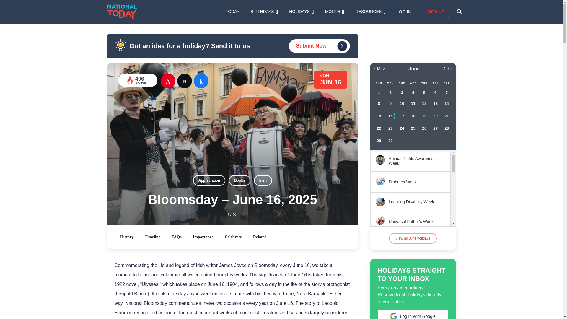 This screenshot has width=567, height=319. Describe the element at coordinates (301, 12) in the screenshot. I see `HOLIDAYS` at that location.